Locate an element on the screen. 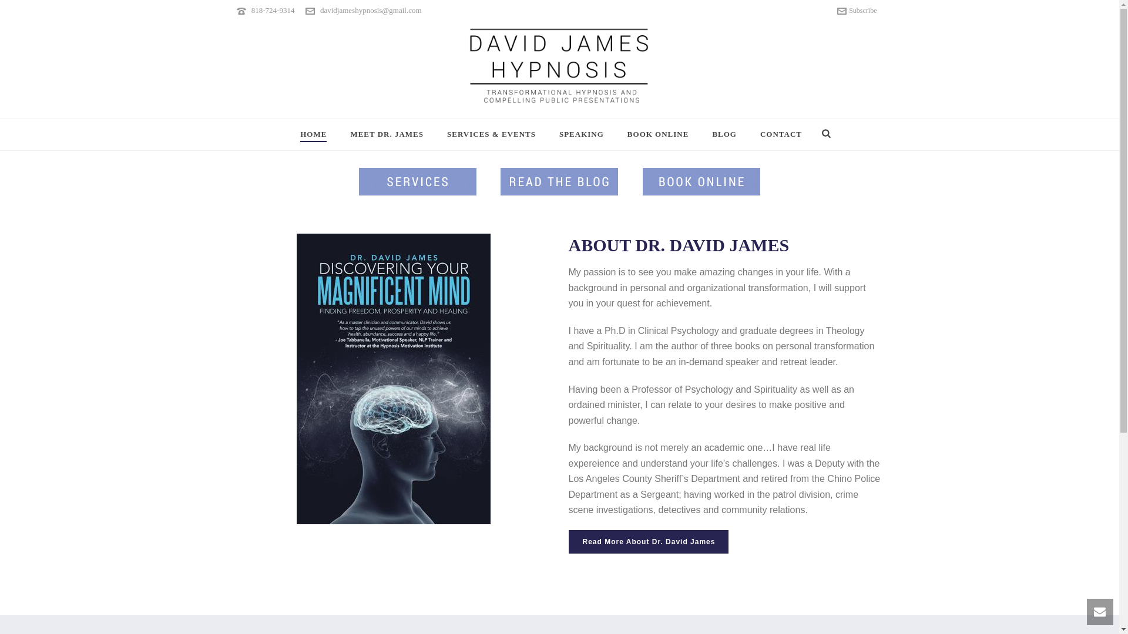  BOOK ONLINE is located at coordinates (658, 134).